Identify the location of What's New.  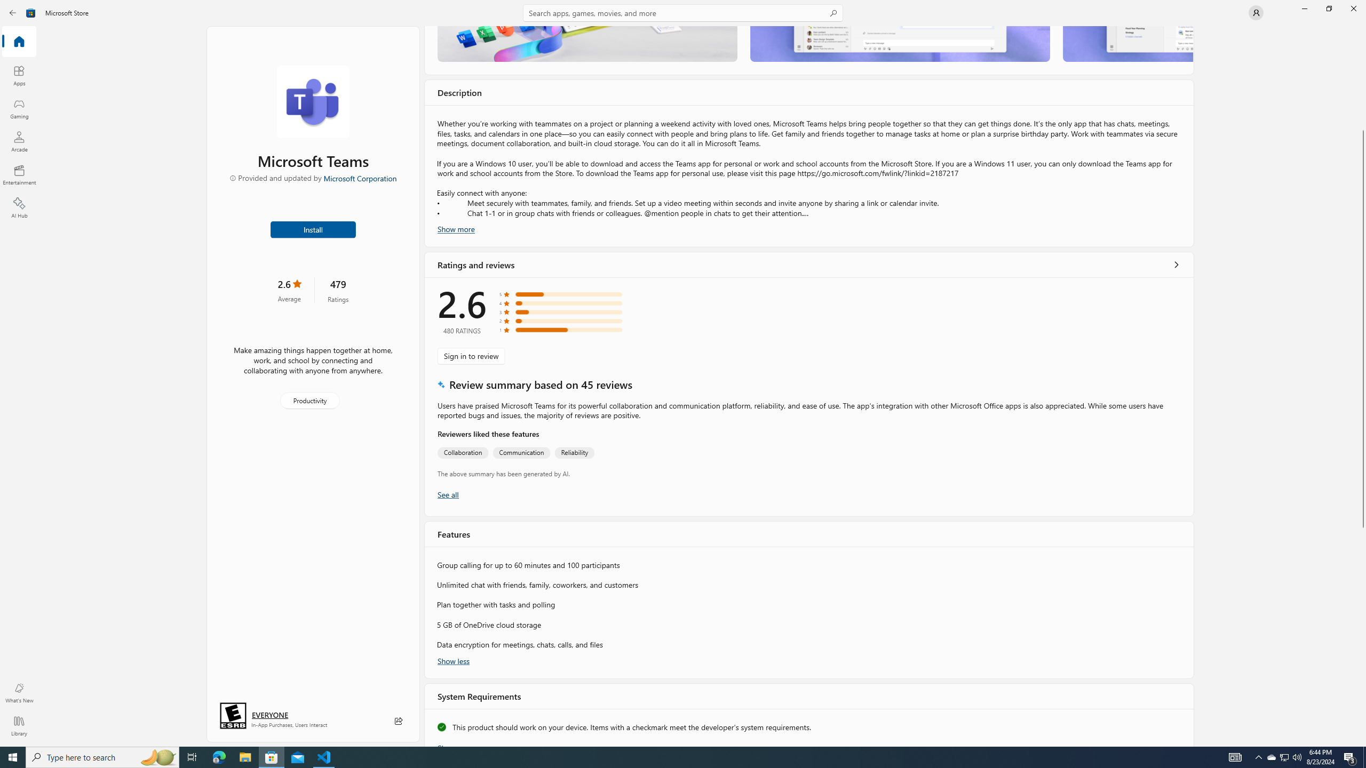
(19, 693).